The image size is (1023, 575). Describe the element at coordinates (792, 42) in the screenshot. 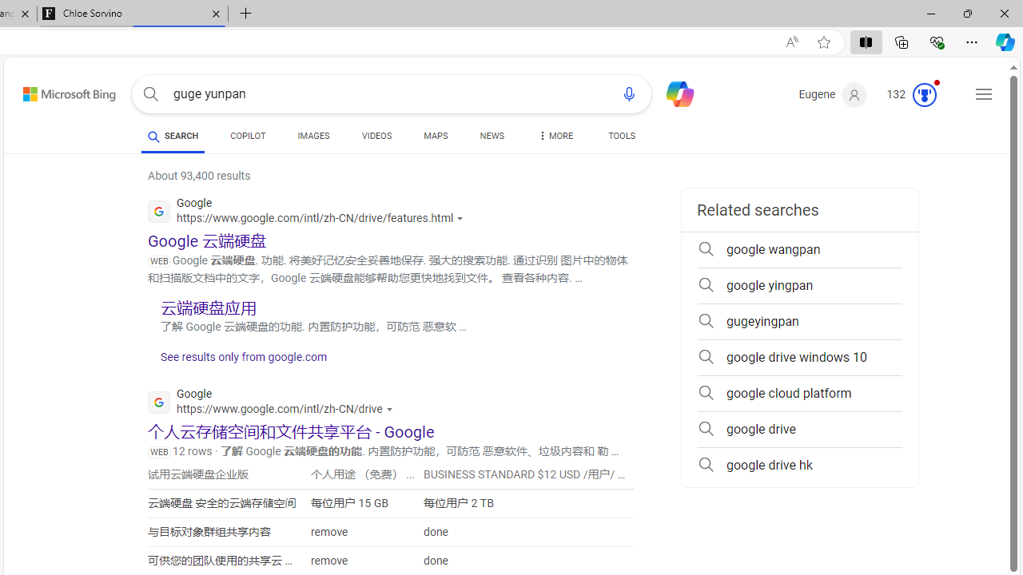

I see `Read aloud this page (Ctrl+Shift+U)` at that location.